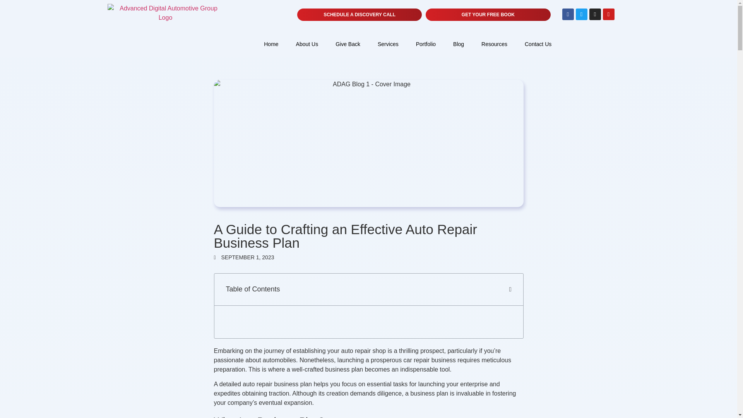  What do you see at coordinates (458, 44) in the screenshot?
I see `Blog` at bounding box center [458, 44].